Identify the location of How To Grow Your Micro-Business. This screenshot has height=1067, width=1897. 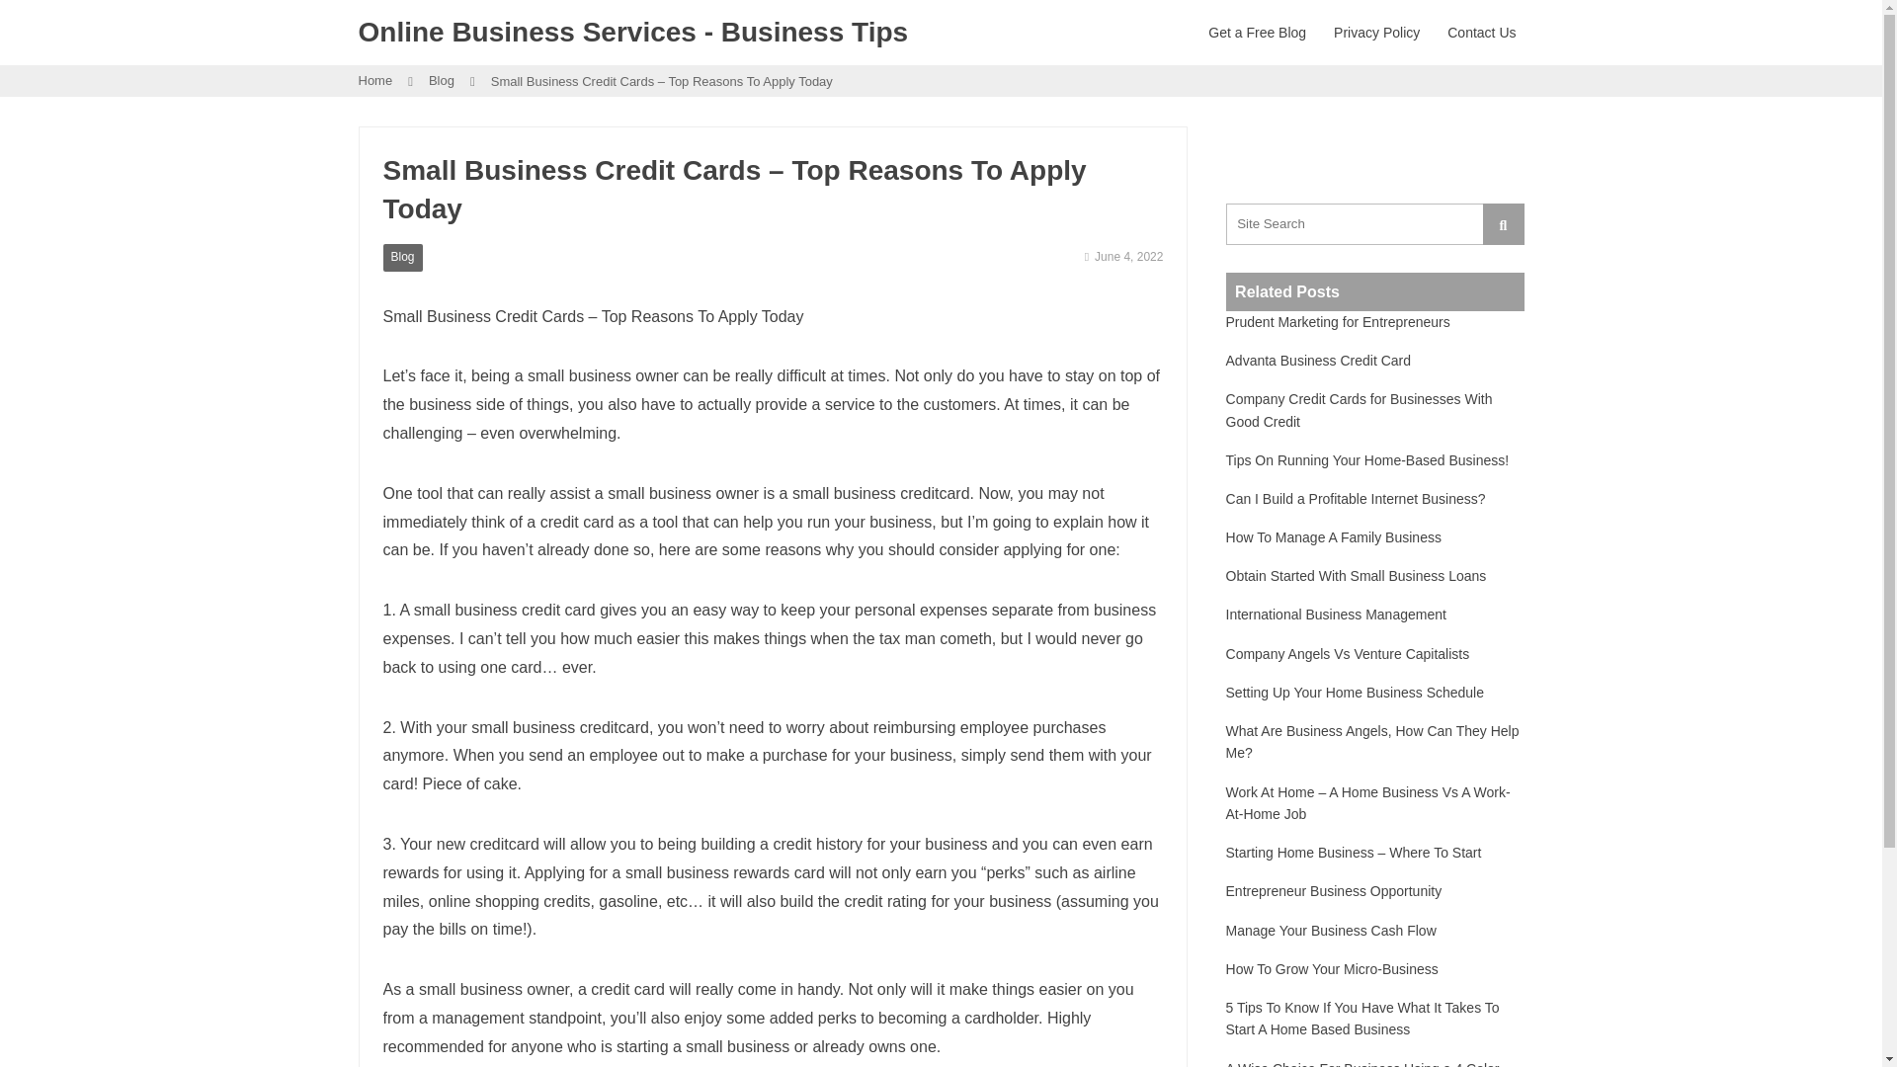
(1332, 968).